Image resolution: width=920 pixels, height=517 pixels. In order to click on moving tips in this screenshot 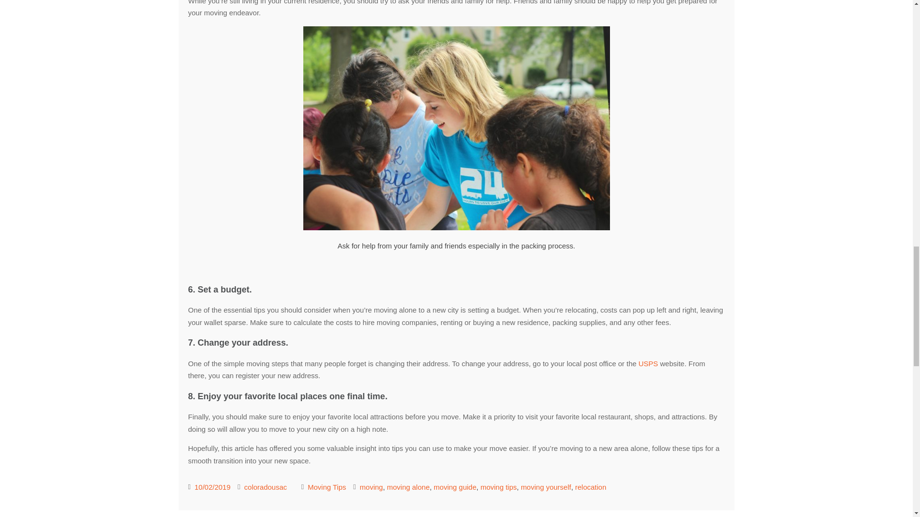, I will do `click(498, 487)`.